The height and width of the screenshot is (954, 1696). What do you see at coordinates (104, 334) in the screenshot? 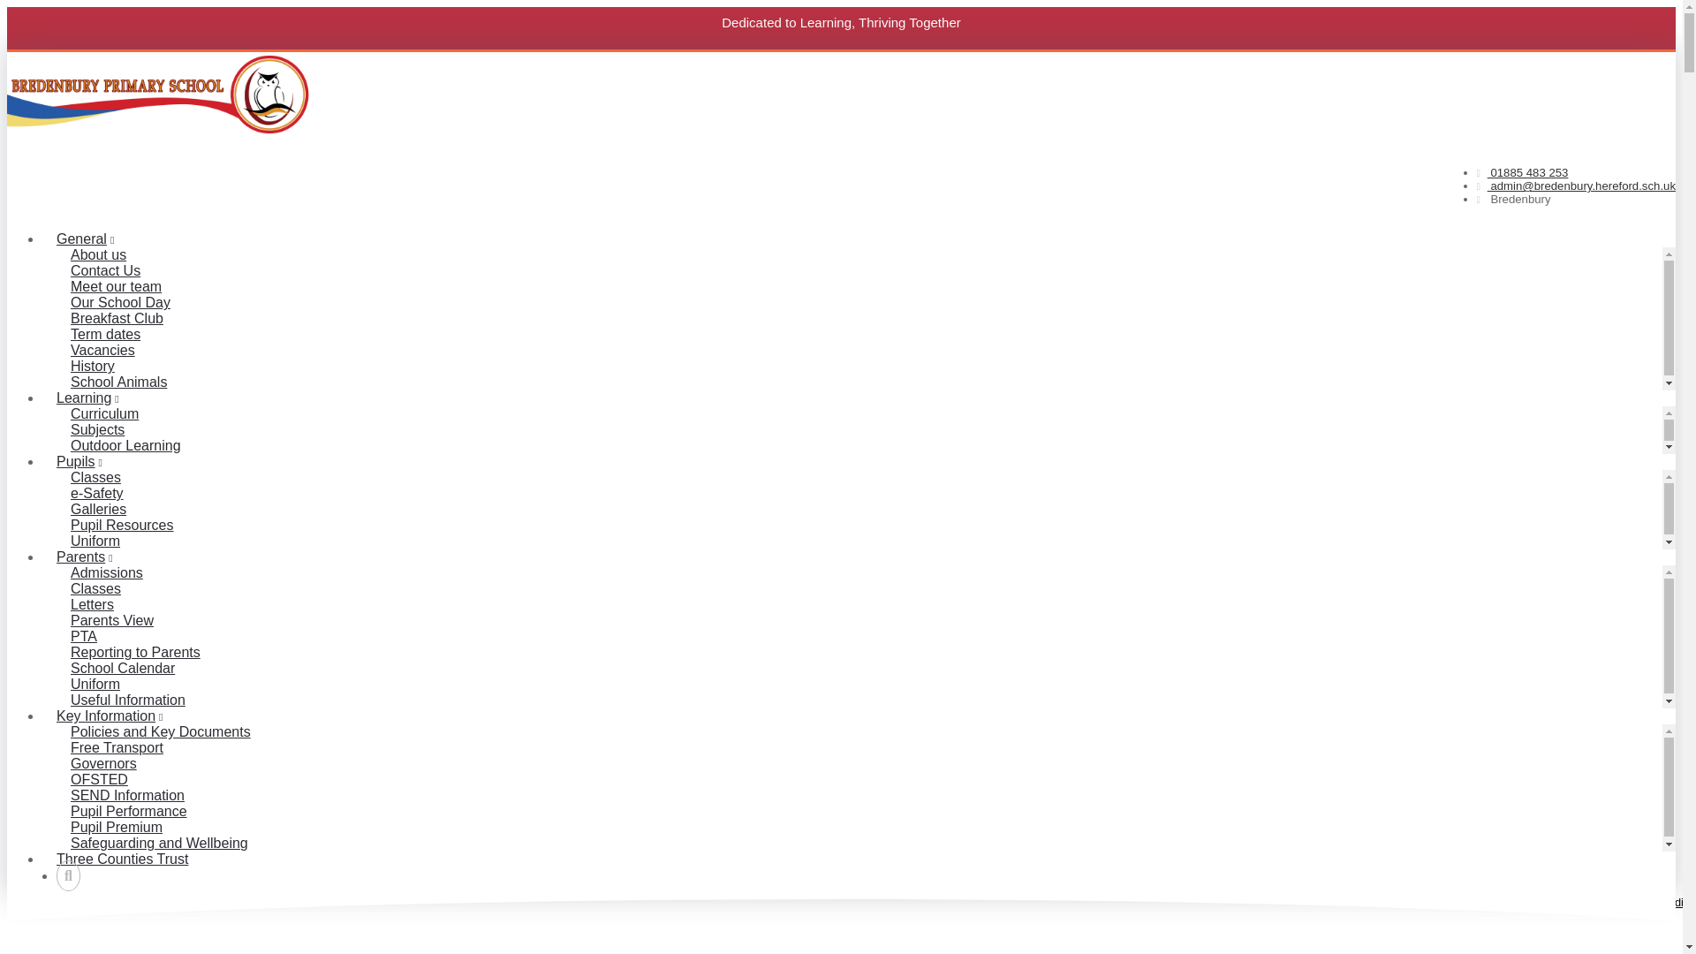
I see `Term dates` at bounding box center [104, 334].